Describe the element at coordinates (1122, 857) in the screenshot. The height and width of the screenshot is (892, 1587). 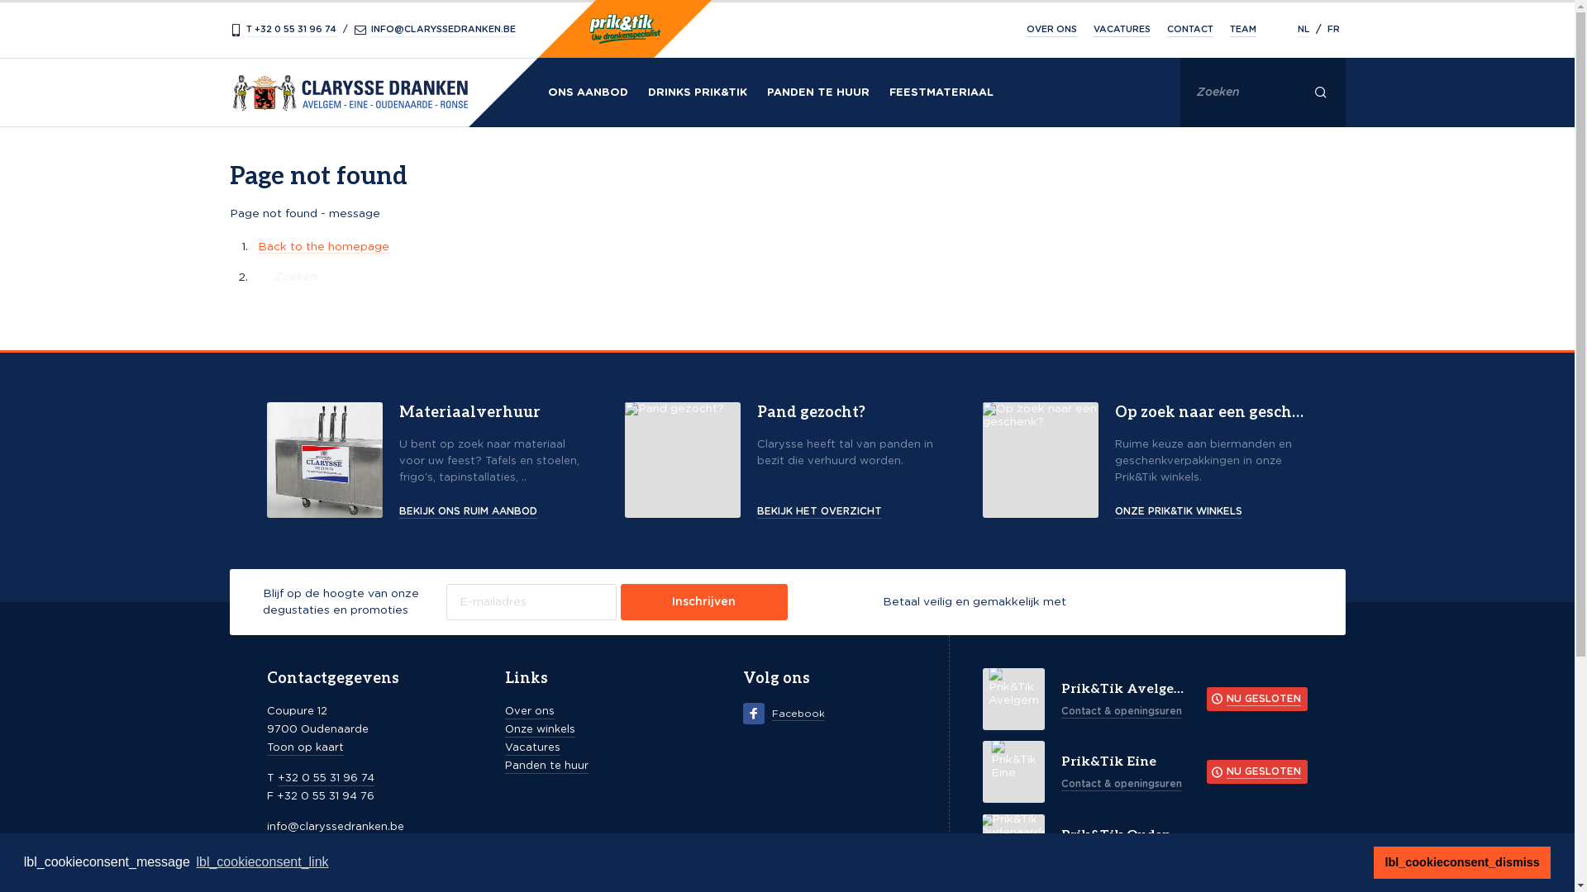
I see `Contact & openingsuren` at that location.